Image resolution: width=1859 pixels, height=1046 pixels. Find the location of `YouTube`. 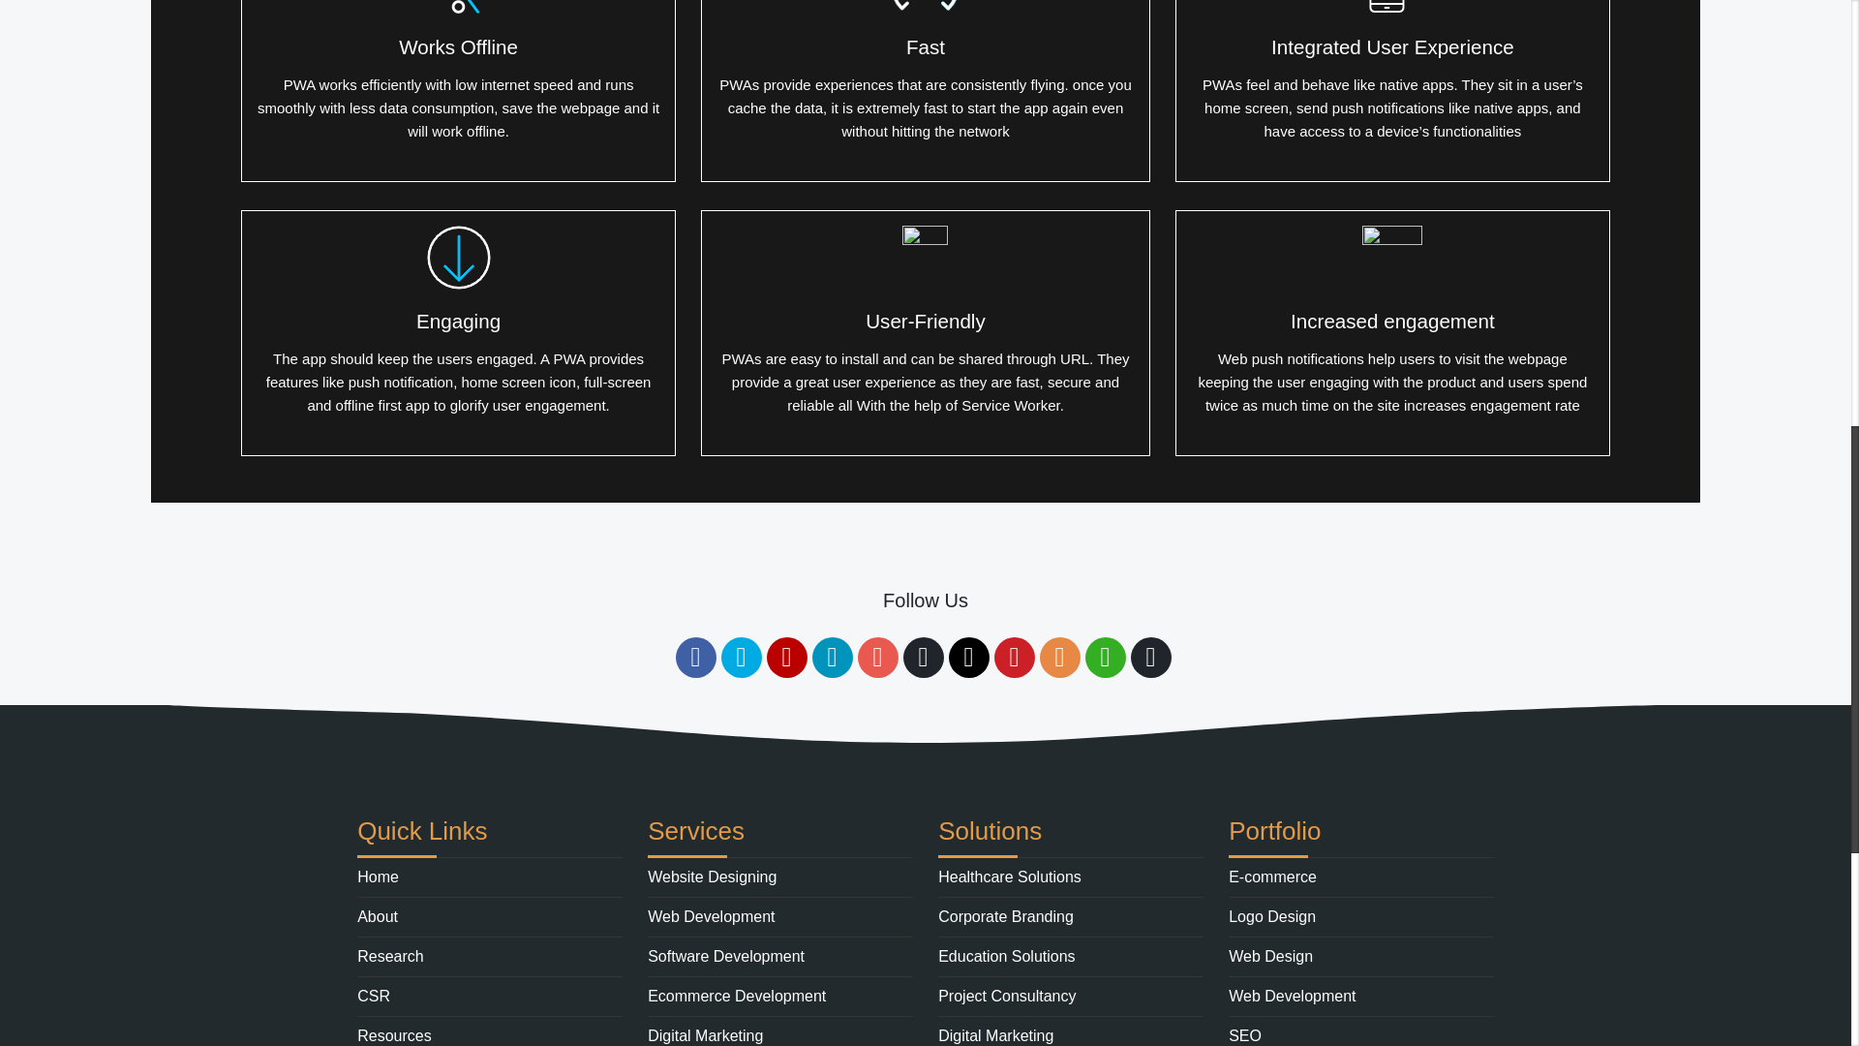

YouTube is located at coordinates (786, 657).